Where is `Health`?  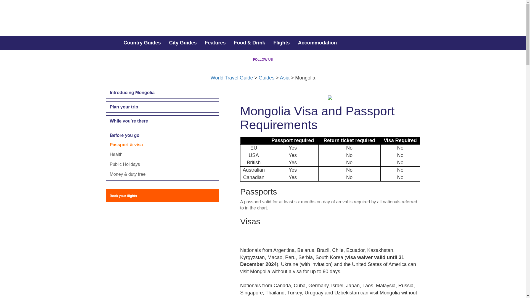 Health is located at coordinates (116, 154).